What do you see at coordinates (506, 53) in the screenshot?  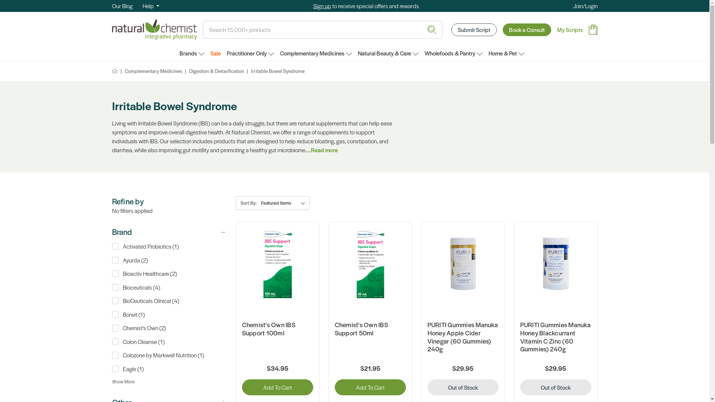 I see `Home & Pet` at bounding box center [506, 53].